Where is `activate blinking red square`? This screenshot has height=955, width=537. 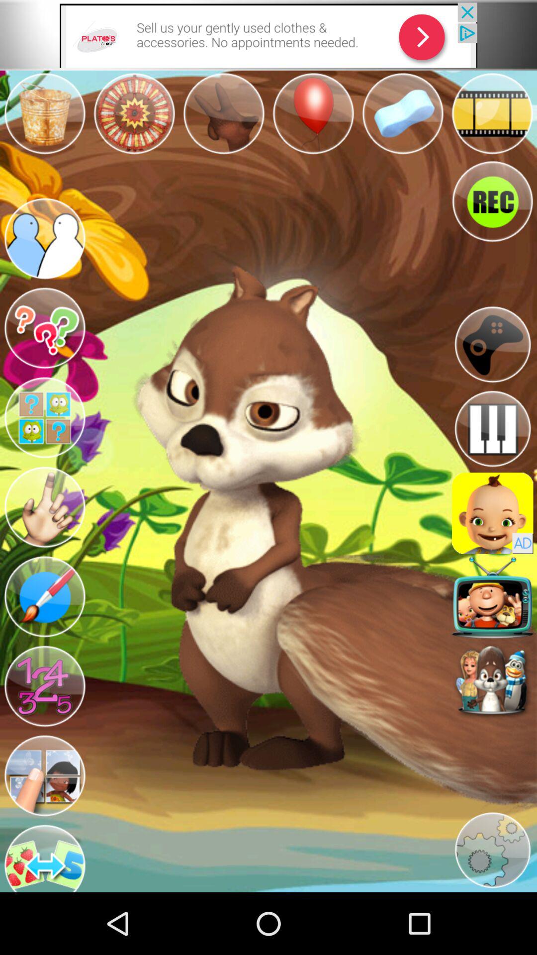 activate blinking red square is located at coordinates (492, 597).